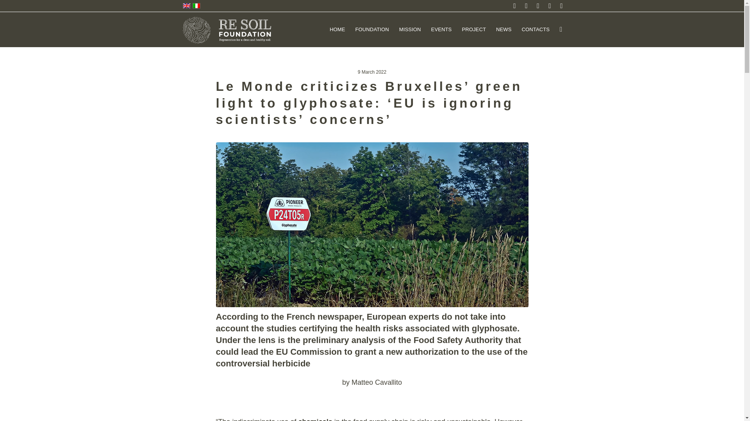 The image size is (750, 421). I want to click on PROJECT, so click(474, 30).